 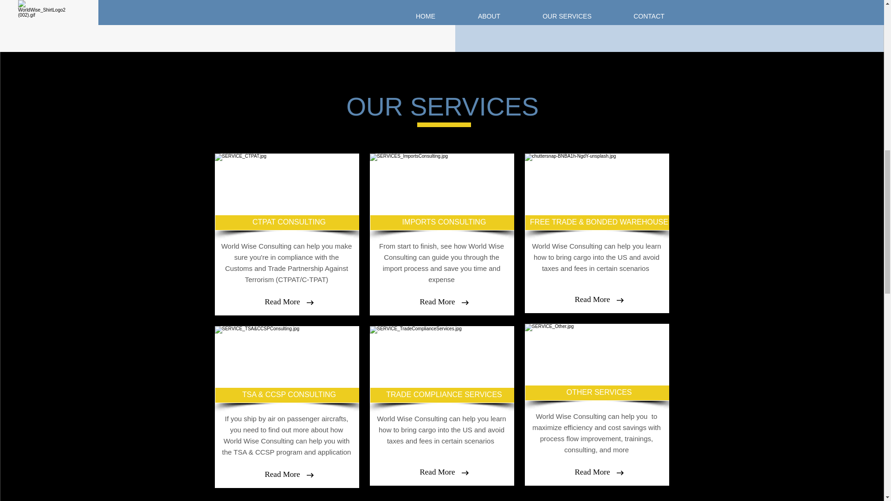 What do you see at coordinates (444, 395) in the screenshot?
I see `TRADE COMPLIANCE SERVICES` at bounding box center [444, 395].